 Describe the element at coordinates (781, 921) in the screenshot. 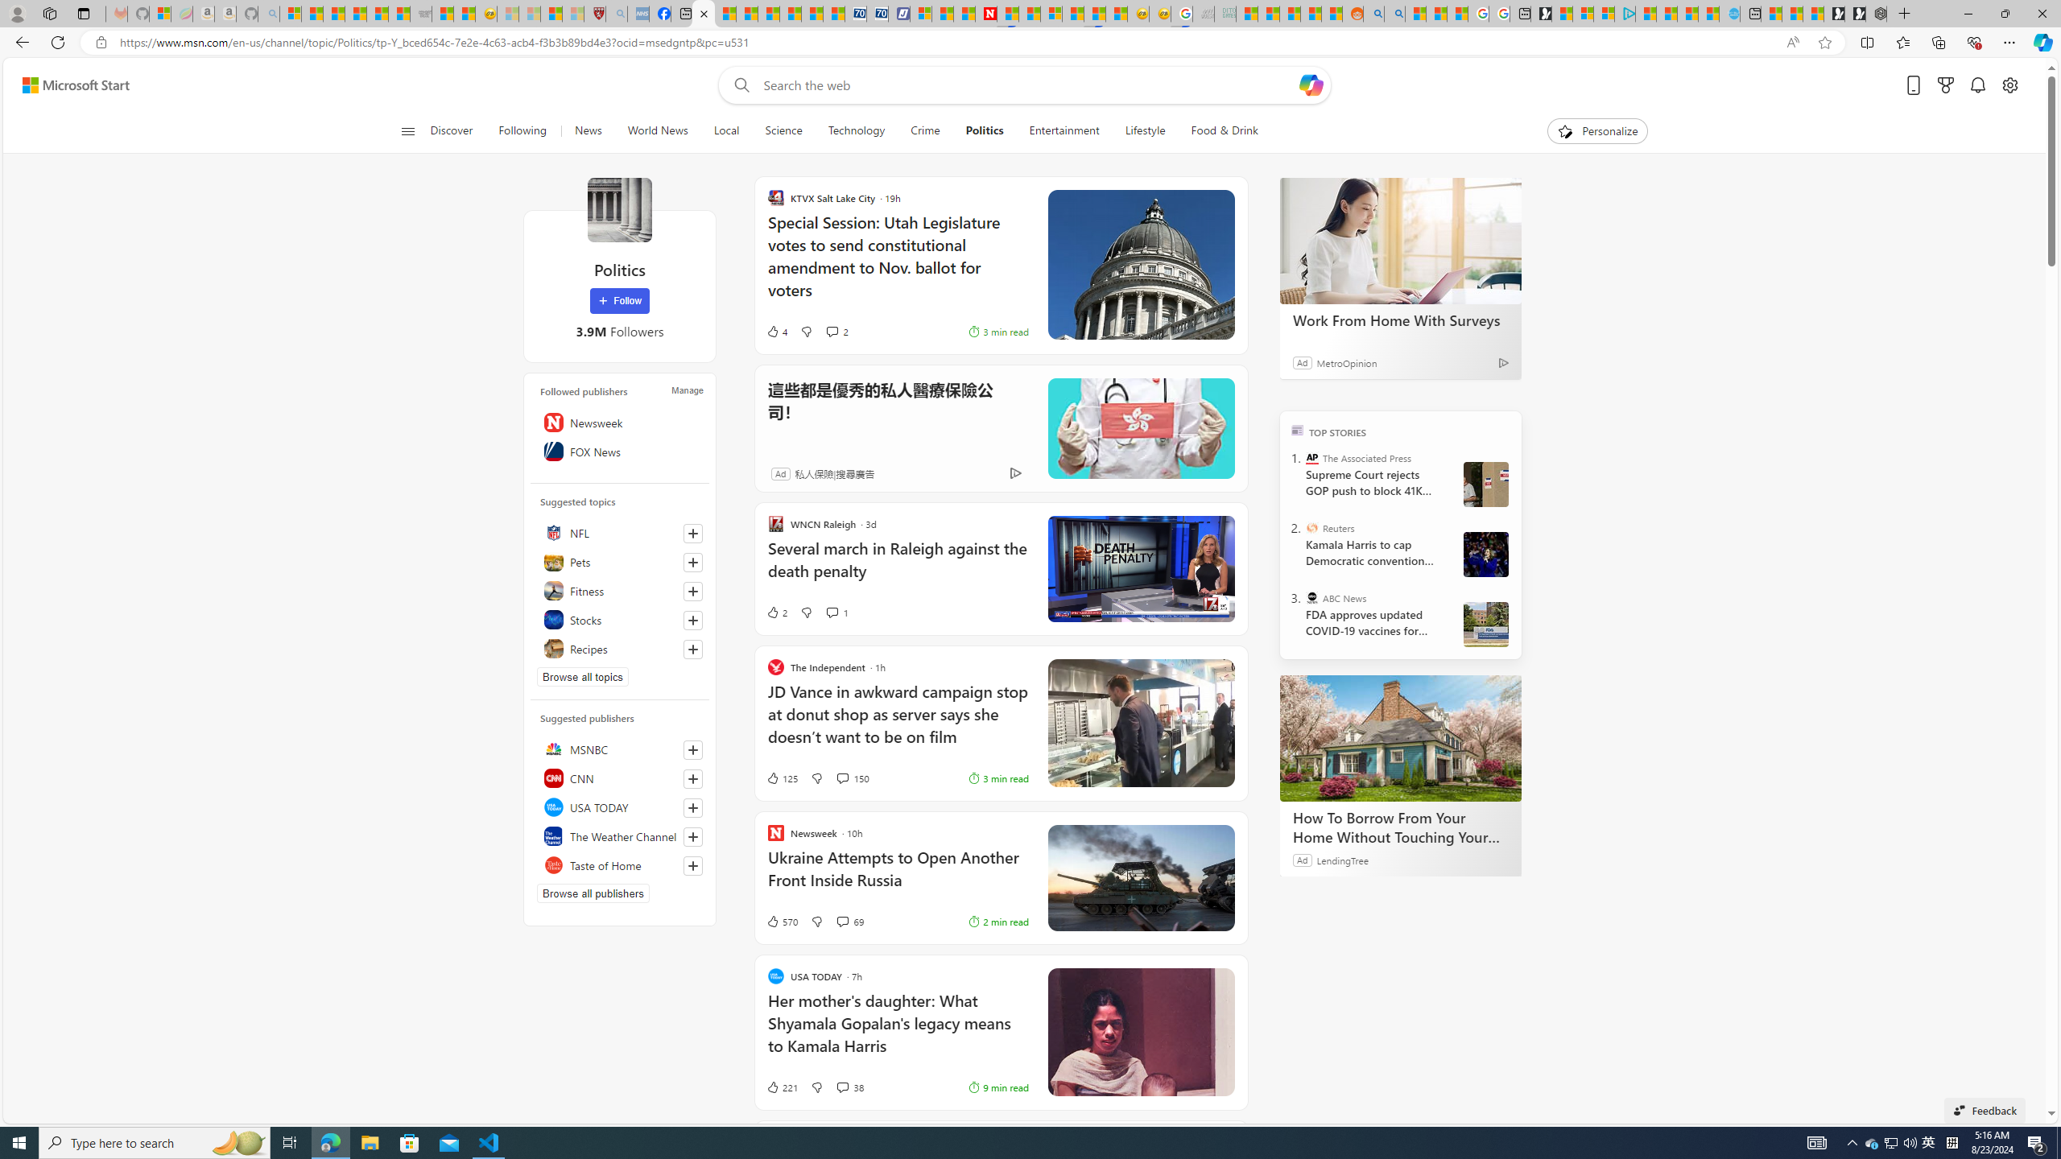

I see `570 Like` at that location.